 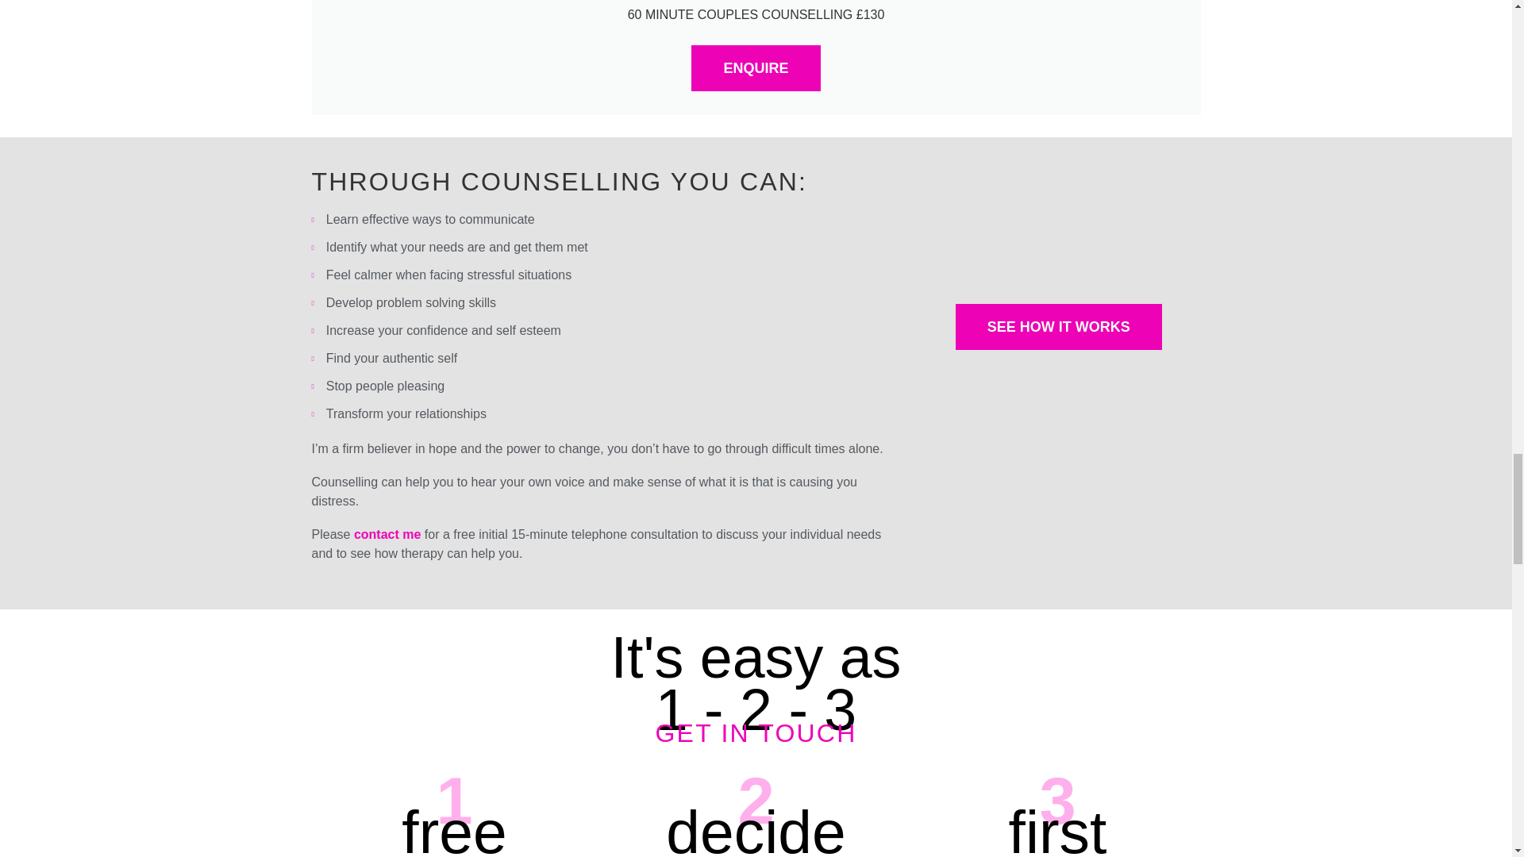 I want to click on contact me, so click(x=387, y=534).